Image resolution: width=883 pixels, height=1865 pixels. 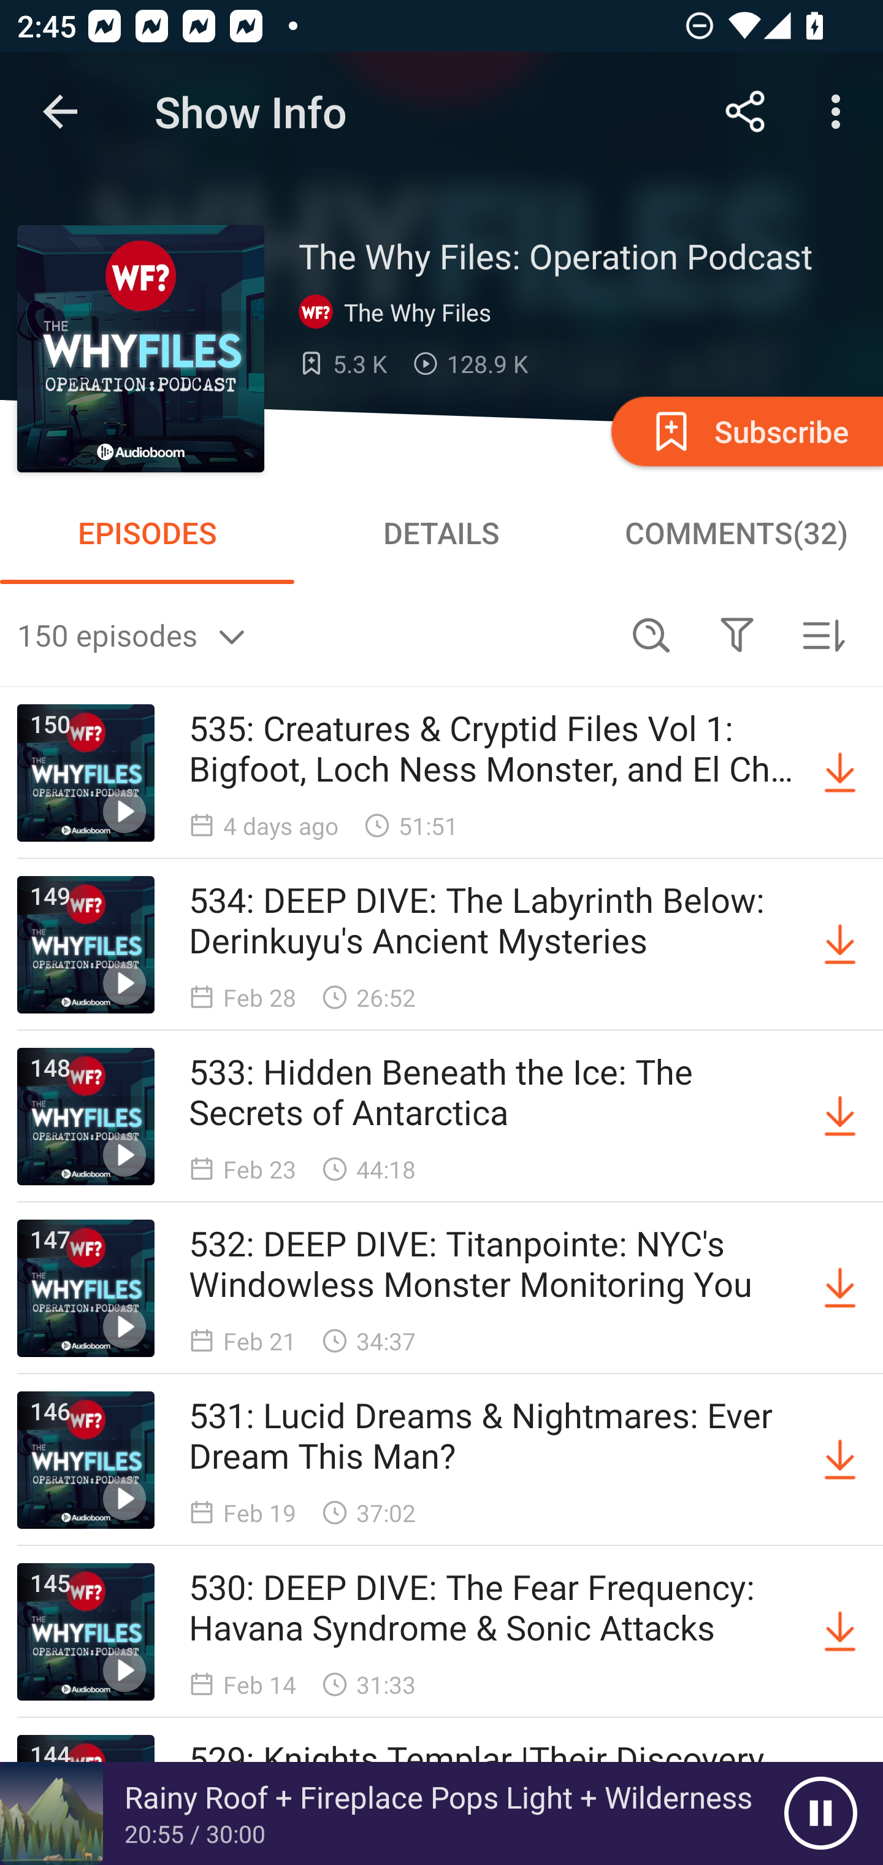 What do you see at coordinates (840, 773) in the screenshot?
I see `Download` at bounding box center [840, 773].